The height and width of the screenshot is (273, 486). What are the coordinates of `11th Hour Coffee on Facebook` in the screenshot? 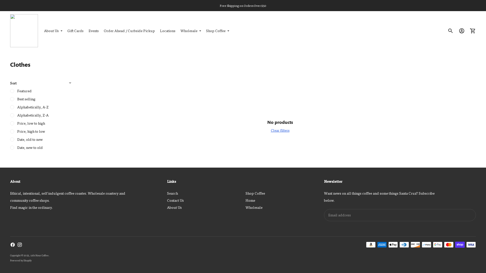 It's located at (13, 245).